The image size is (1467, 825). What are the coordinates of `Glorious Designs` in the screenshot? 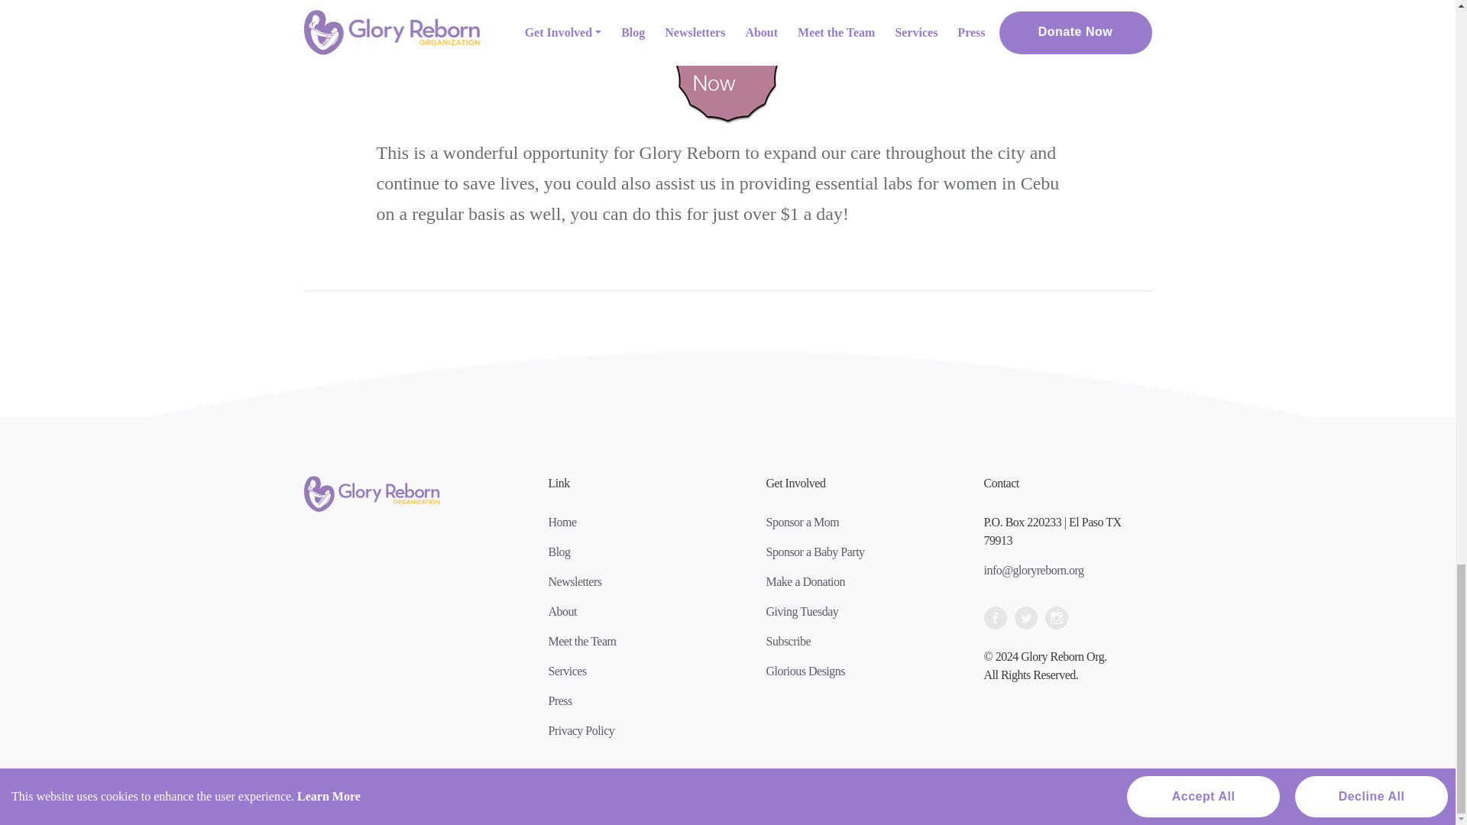 It's located at (805, 671).